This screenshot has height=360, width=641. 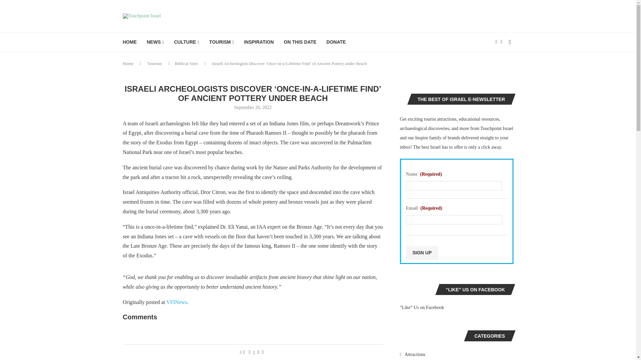 What do you see at coordinates (259, 42) in the screenshot?
I see `INSPIRATION` at bounding box center [259, 42].